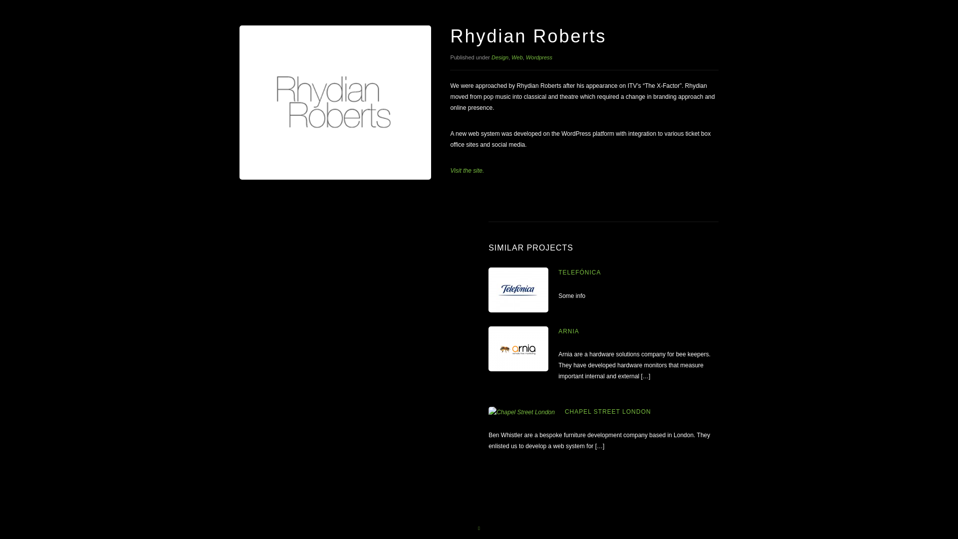 This screenshot has height=539, width=958. I want to click on FACEBOOK, so click(557, 444).